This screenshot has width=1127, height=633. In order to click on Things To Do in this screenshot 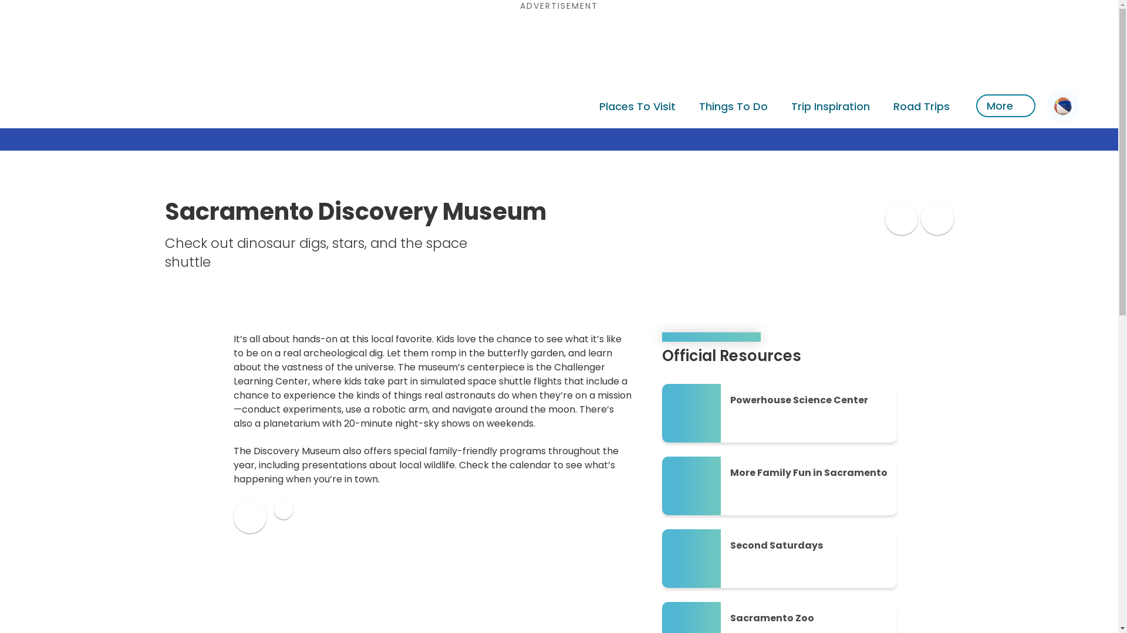, I will do `click(734, 105)`.